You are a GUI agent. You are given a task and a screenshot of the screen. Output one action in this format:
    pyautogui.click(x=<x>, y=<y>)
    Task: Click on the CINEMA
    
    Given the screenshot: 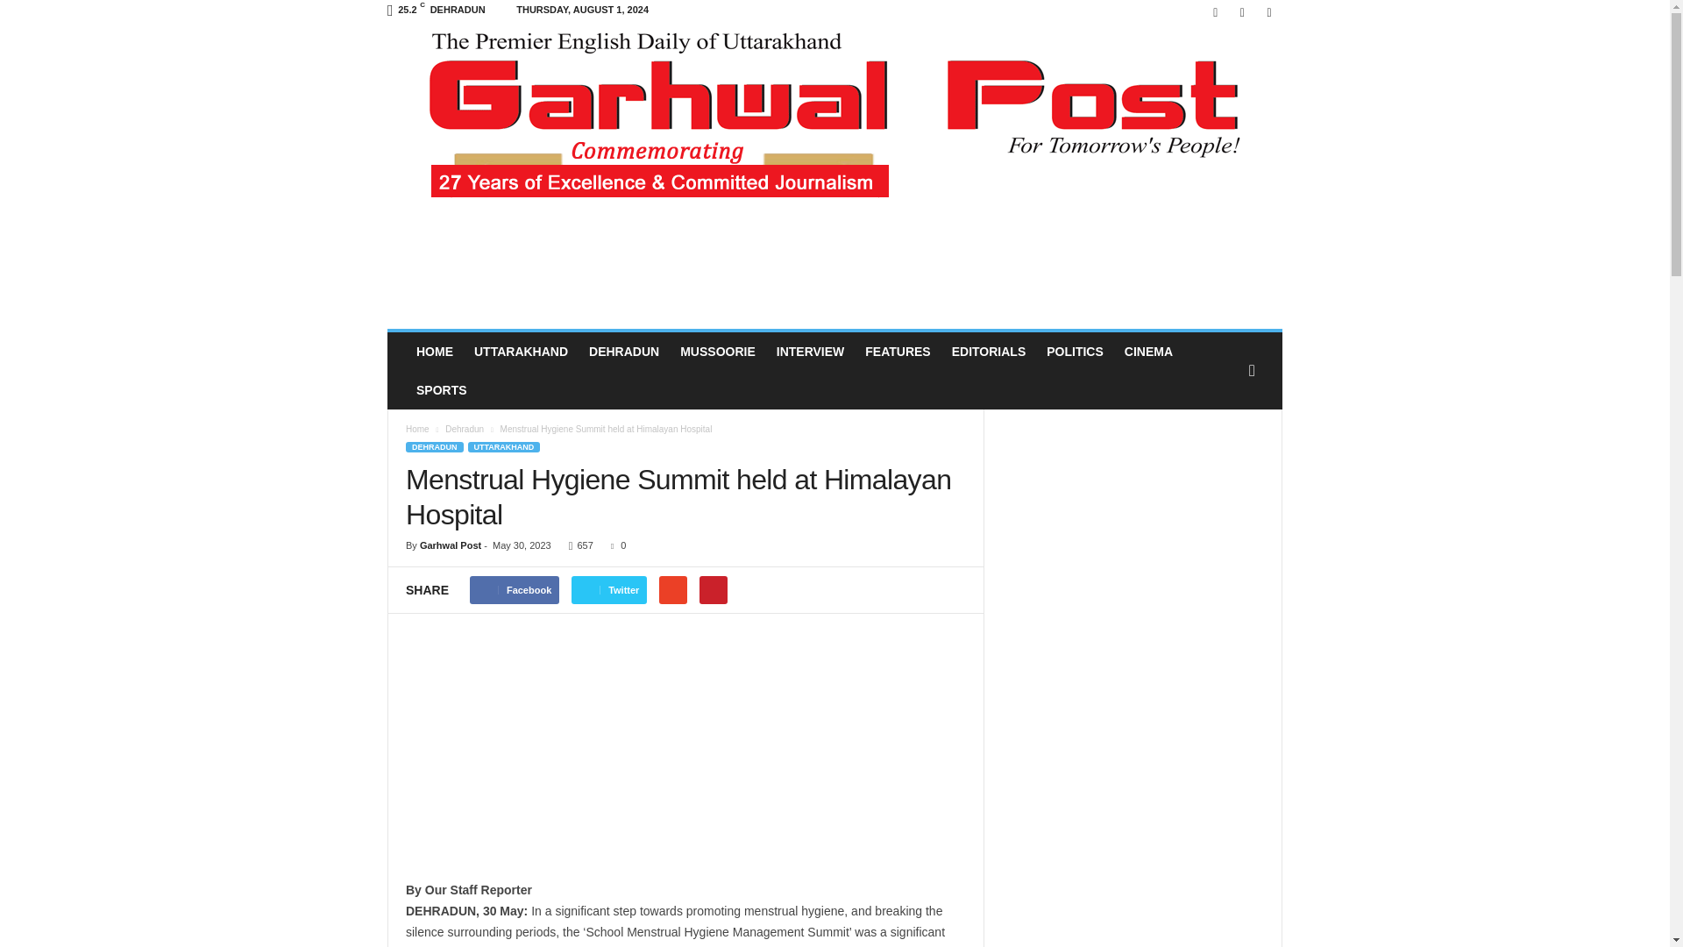 What is the action you would take?
    pyautogui.click(x=1148, y=352)
    